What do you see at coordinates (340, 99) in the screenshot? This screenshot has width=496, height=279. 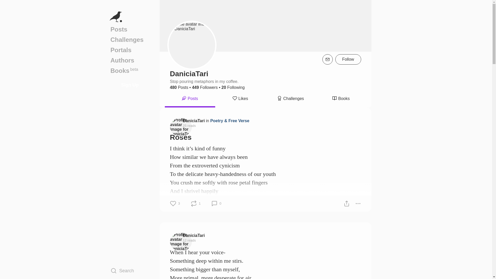 I see `Books` at bounding box center [340, 99].